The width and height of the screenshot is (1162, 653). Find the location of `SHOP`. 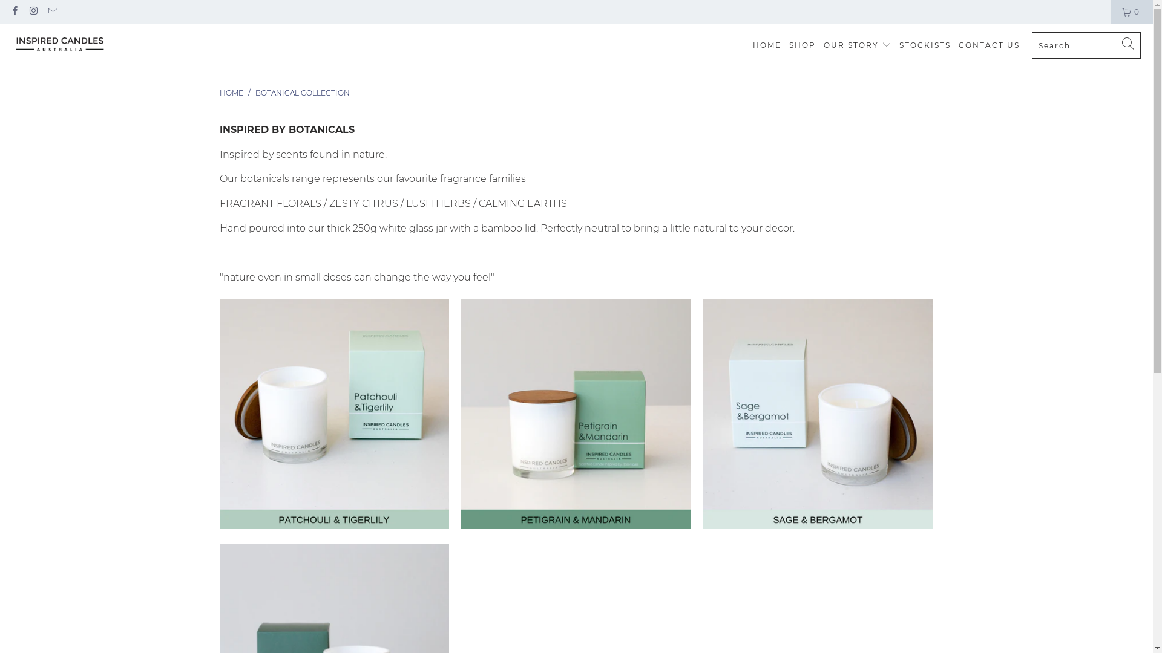

SHOP is located at coordinates (803, 46).